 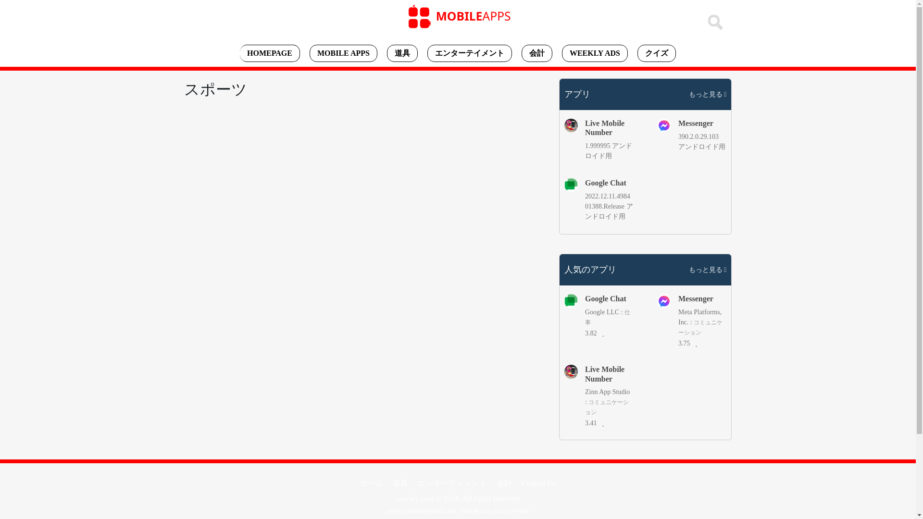 What do you see at coordinates (609, 374) in the screenshot?
I see `Live Mobile Number Tracker` at bounding box center [609, 374].